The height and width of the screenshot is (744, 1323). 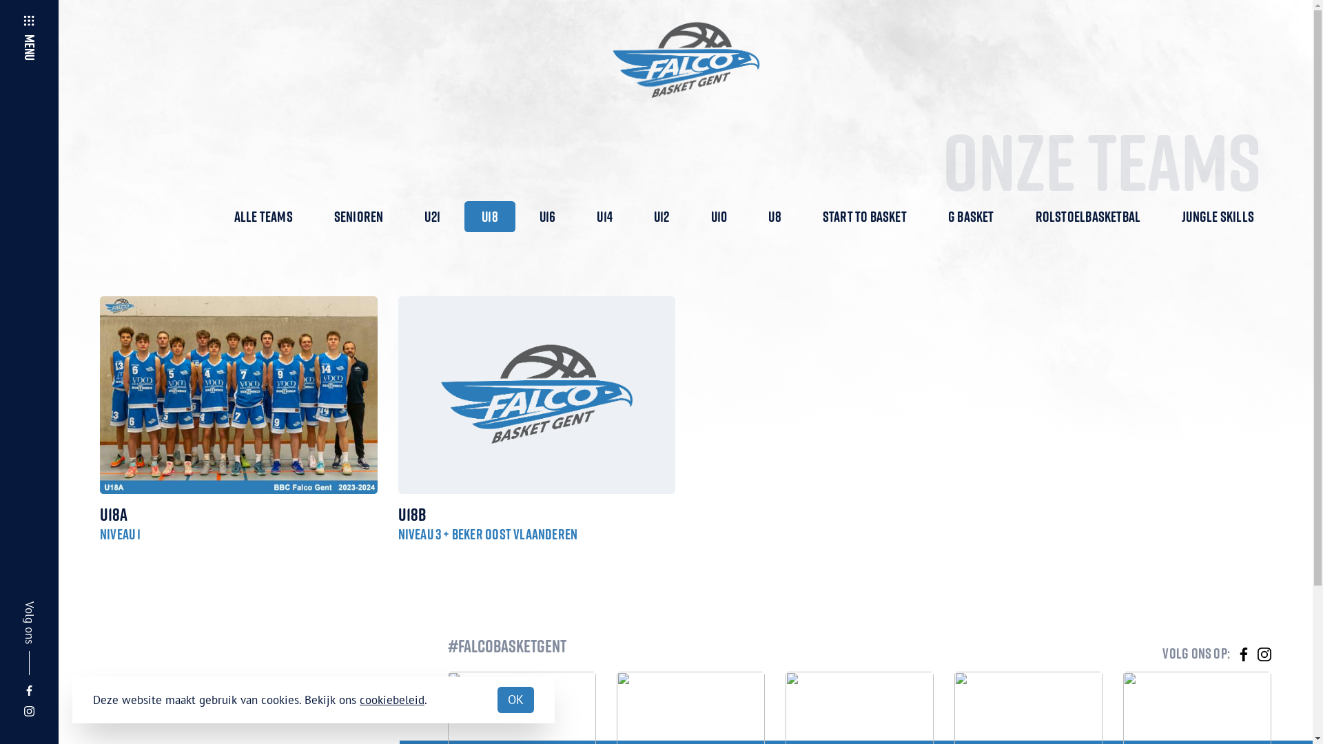 What do you see at coordinates (1244, 654) in the screenshot?
I see `Volg ons op Facebook` at bounding box center [1244, 654].